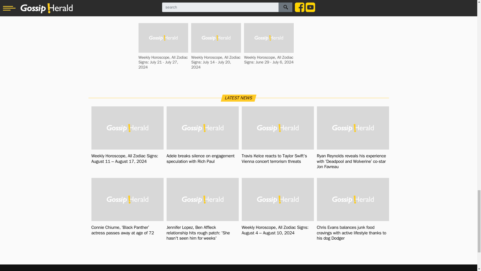  Describe the element at coordinates (216, 62) in the screenshot. I see `Weekly Horoscope, All Zodiac Signs: July 14 - July 20, 2024` at that location.